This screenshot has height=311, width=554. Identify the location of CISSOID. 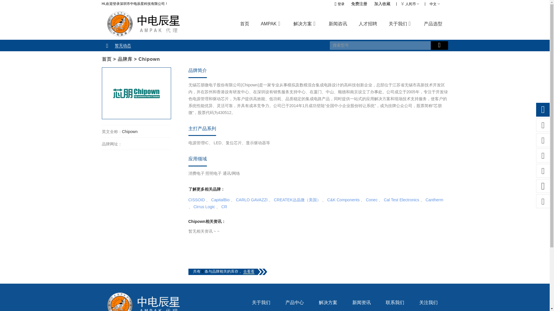
(196, 200).